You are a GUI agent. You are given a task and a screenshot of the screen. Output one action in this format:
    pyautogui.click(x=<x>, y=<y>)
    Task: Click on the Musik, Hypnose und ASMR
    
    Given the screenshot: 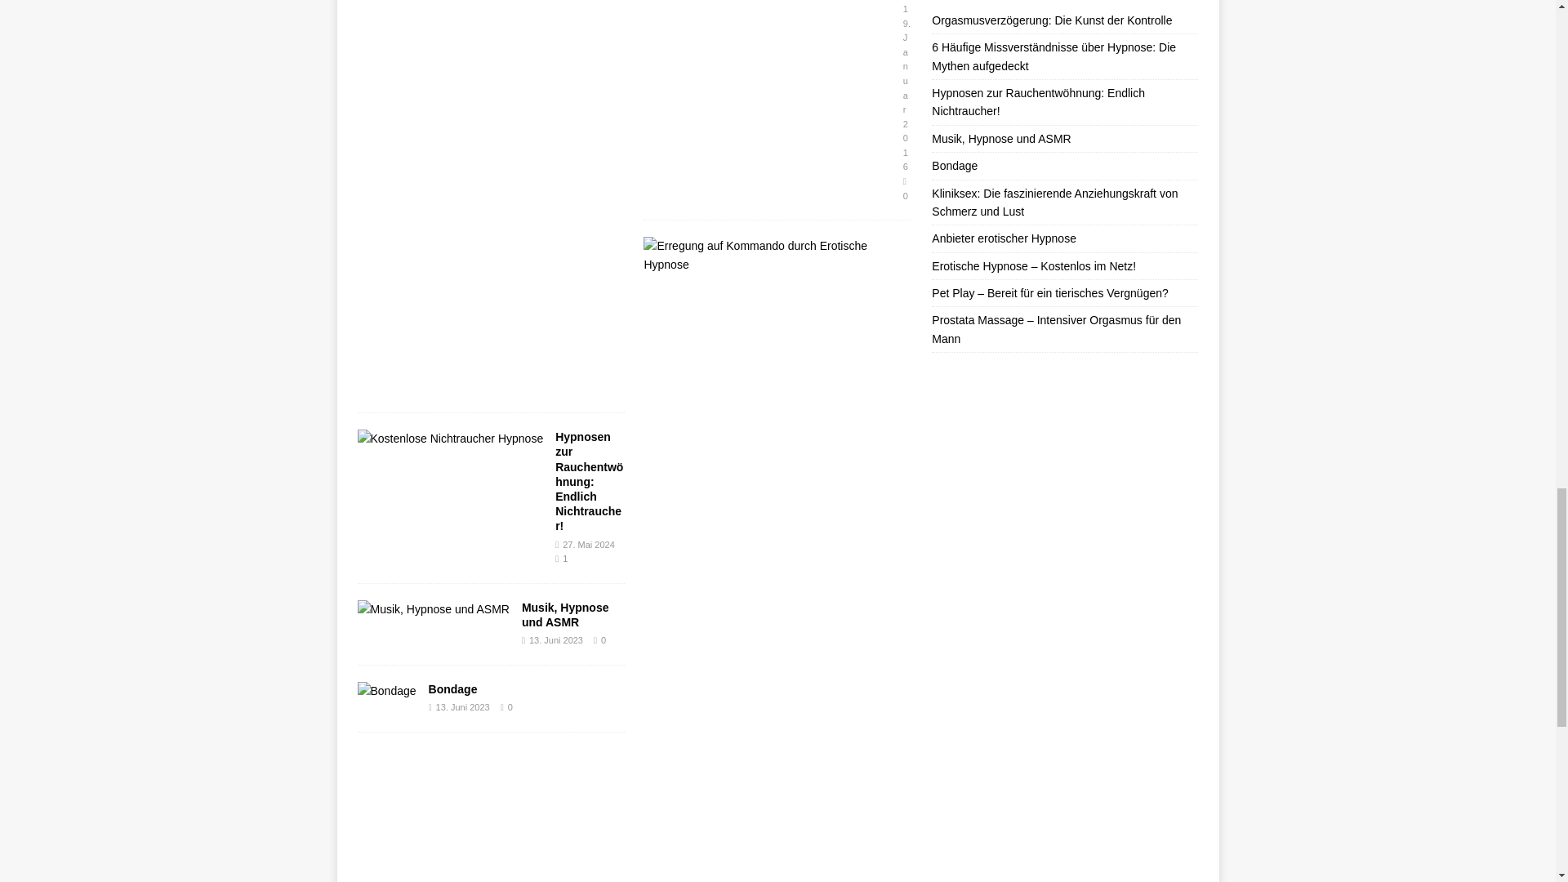 What is the action you would take?
    pyautogui.click(x=565, y=614)
    